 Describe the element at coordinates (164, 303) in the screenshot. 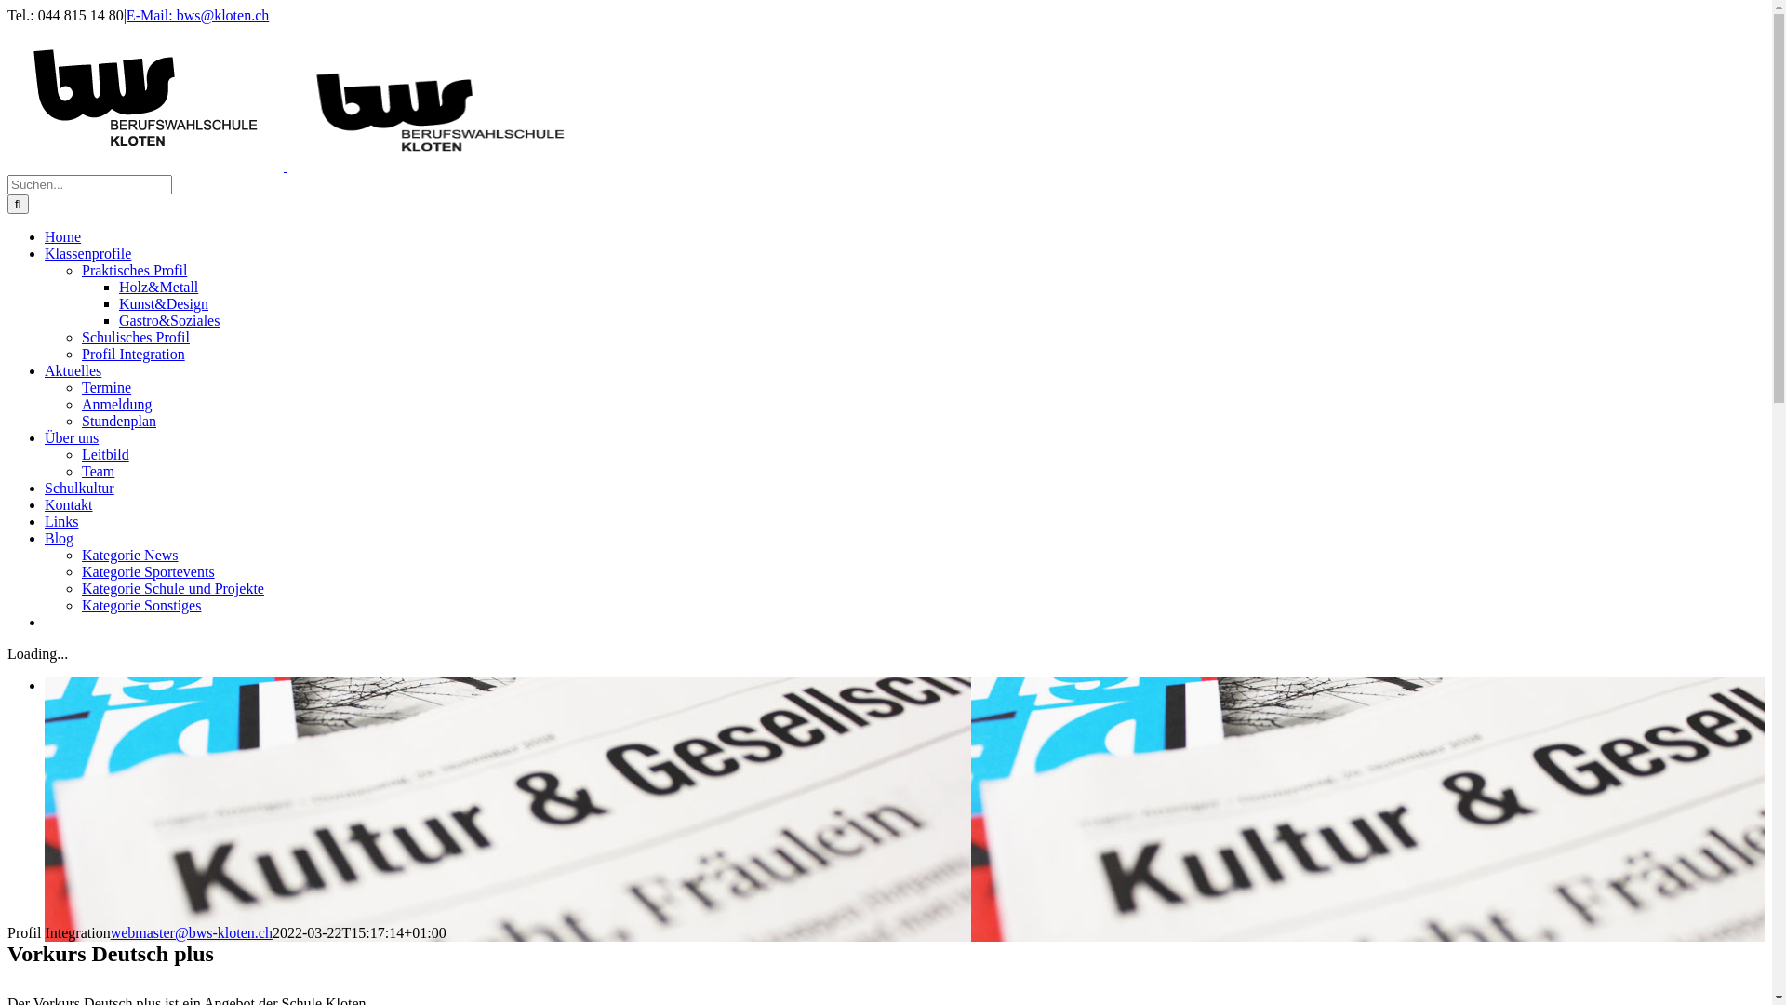

I see `Kunst&Design` at that location.